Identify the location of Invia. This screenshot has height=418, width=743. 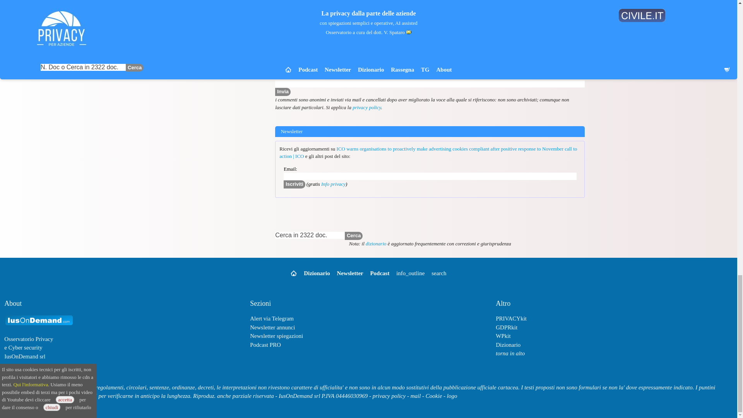
(282, 92).